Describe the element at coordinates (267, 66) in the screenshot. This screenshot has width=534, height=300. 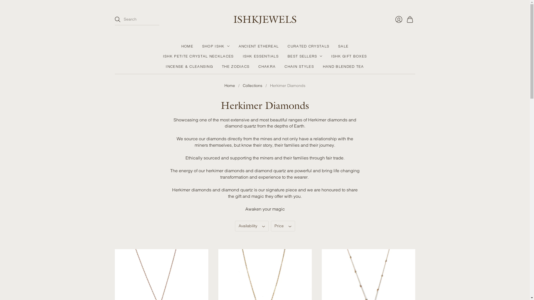
I see `CHAKRA` at that location.